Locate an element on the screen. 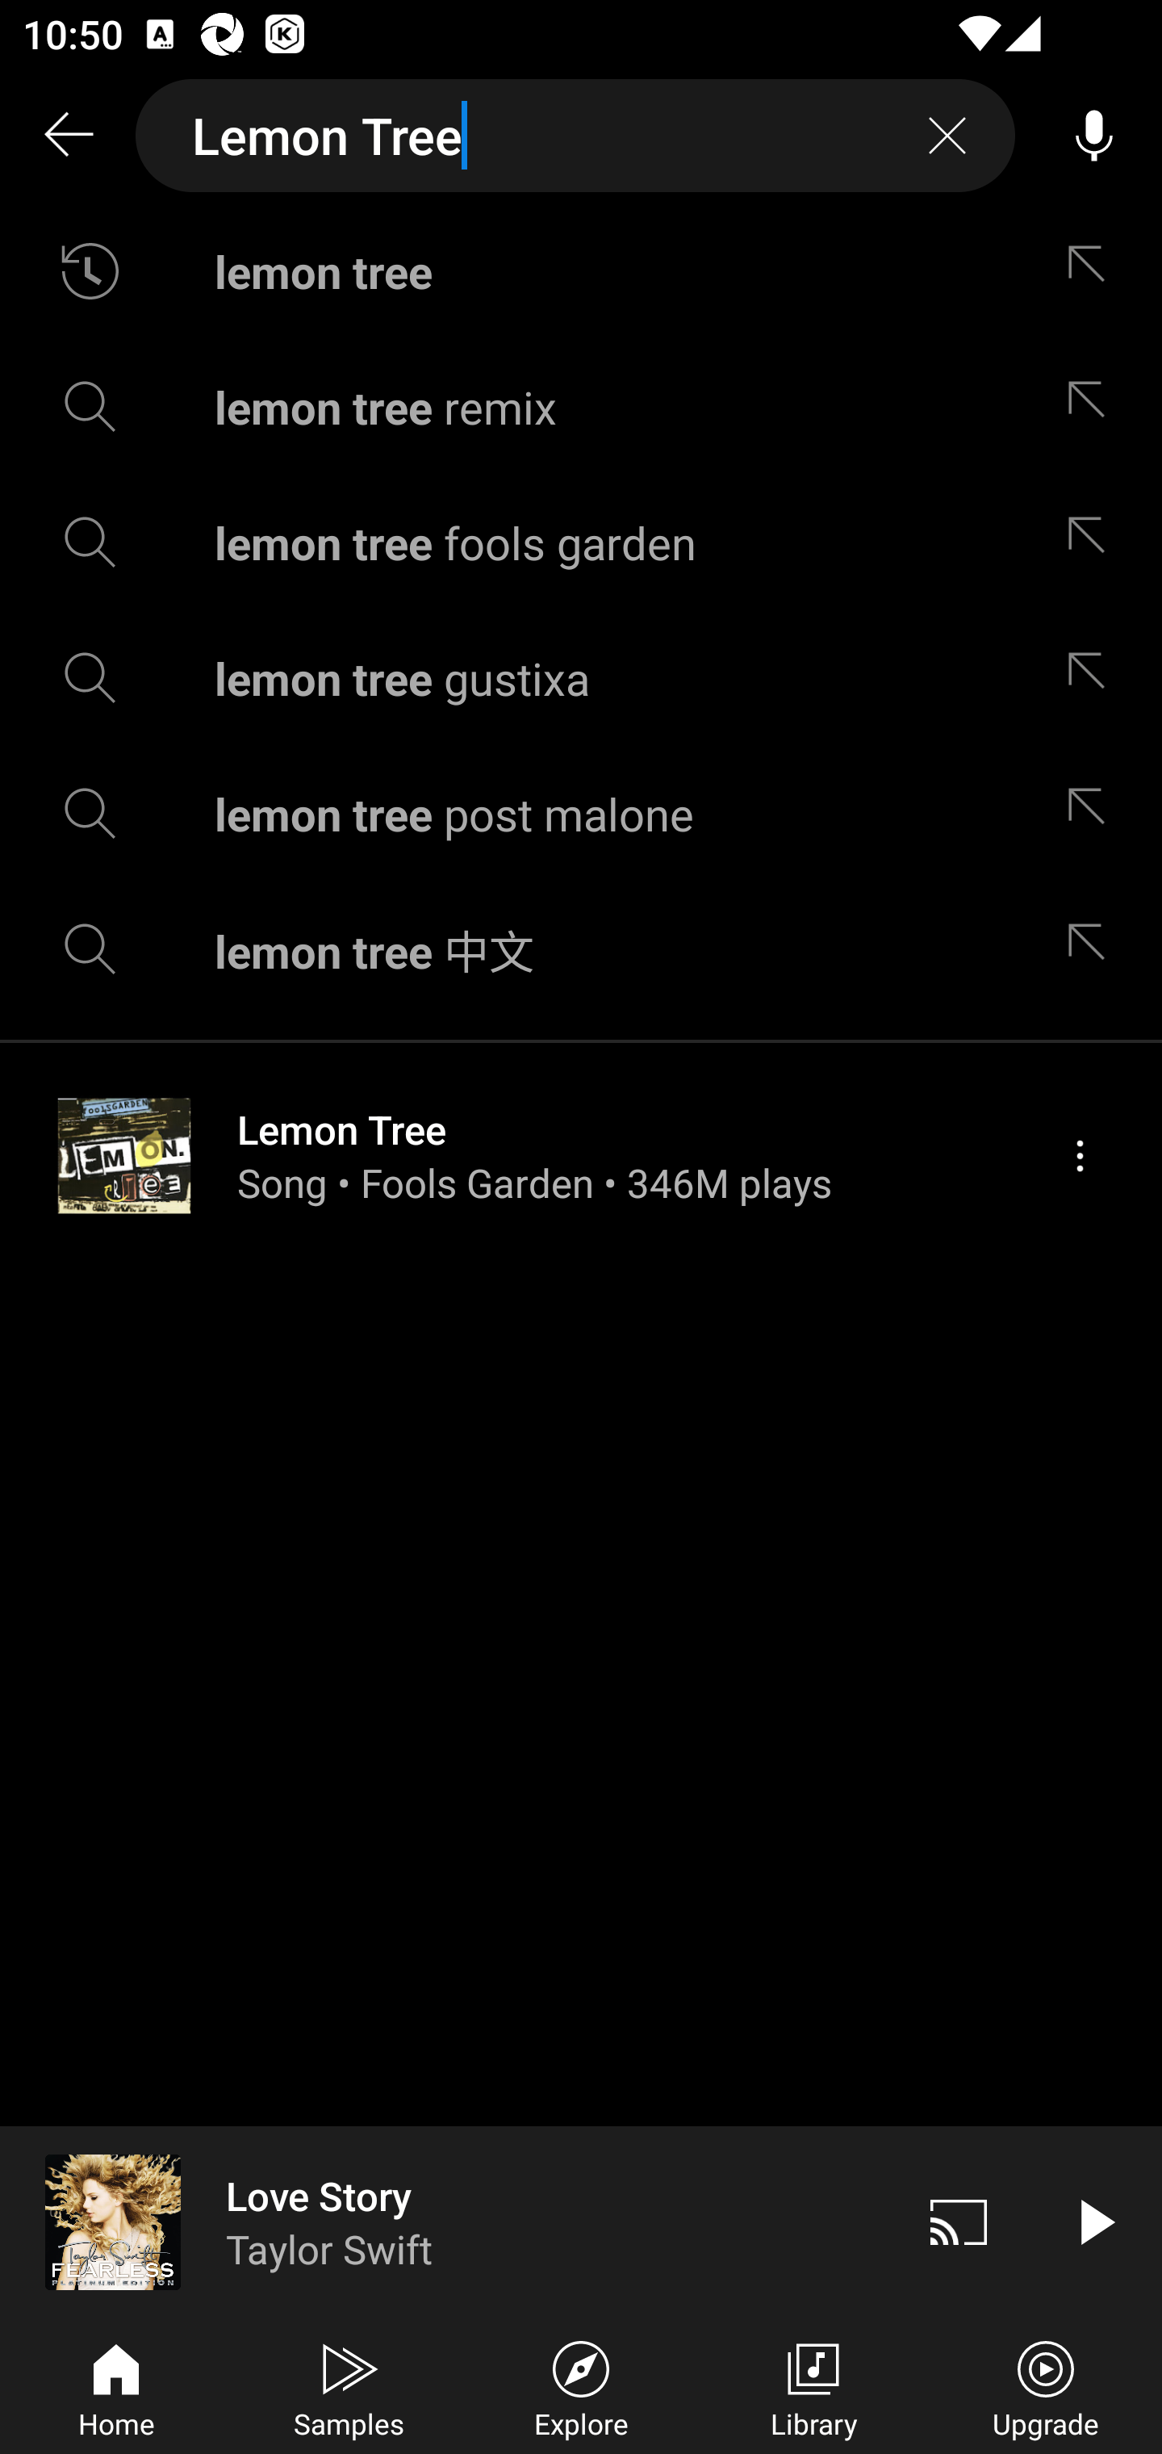  Edit suggestion lemon tree fools garden is located at coordinates (1093, 542).